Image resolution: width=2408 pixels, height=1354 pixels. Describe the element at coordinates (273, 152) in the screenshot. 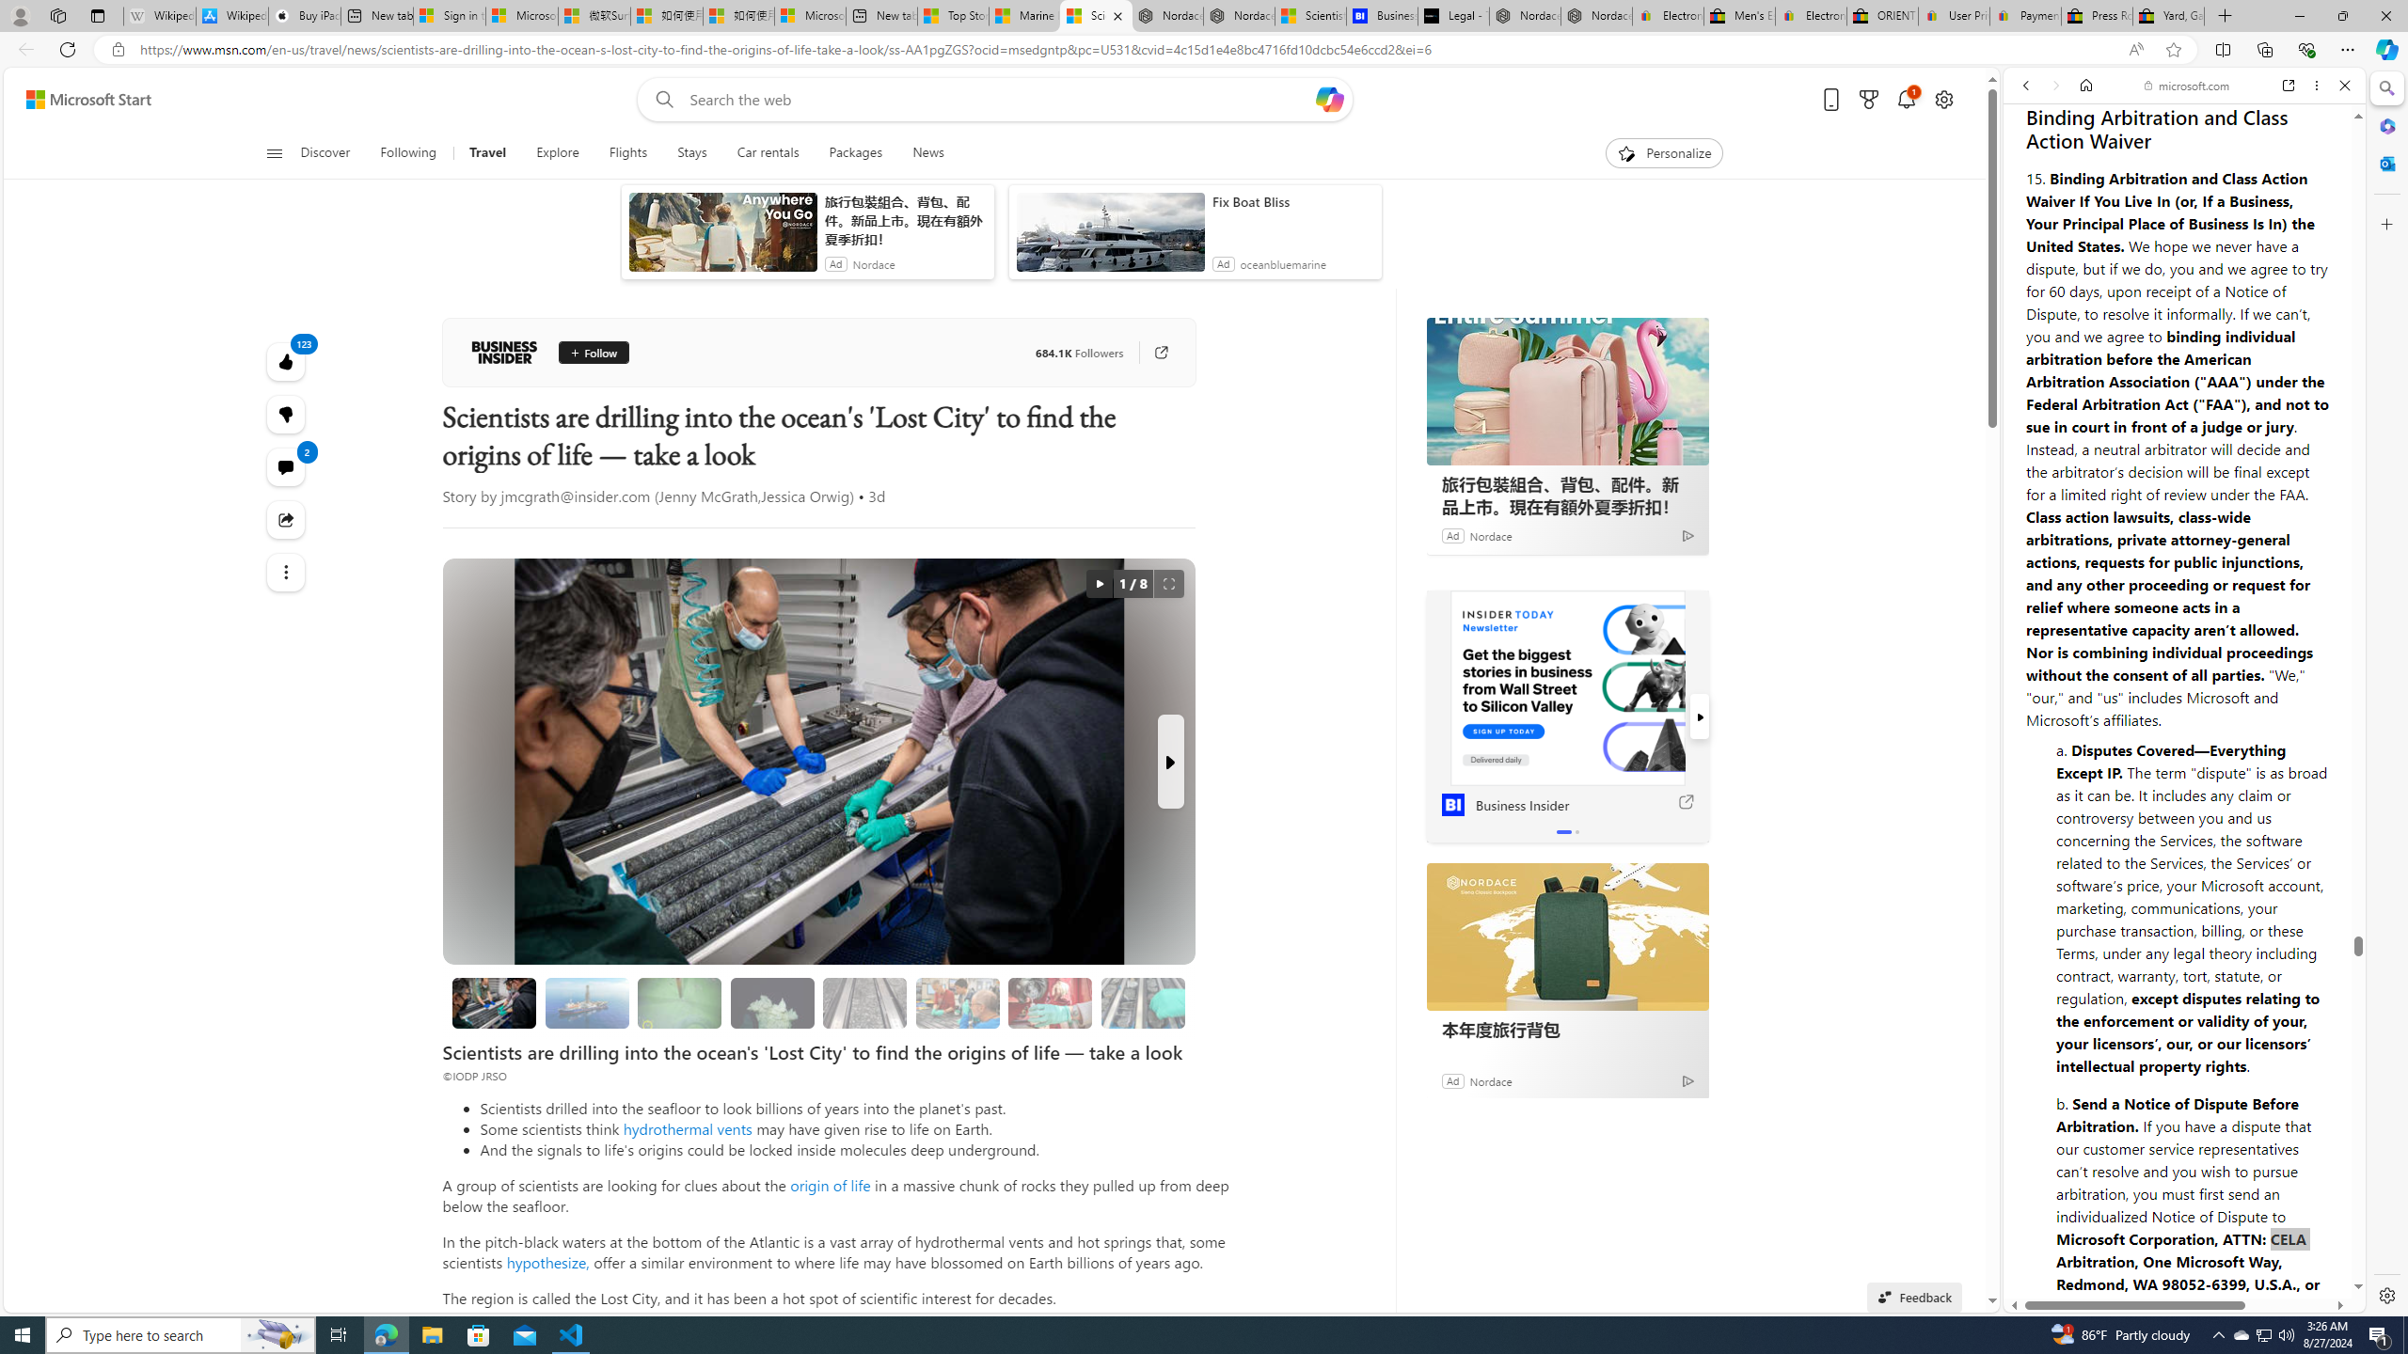

I see `Open navigation menu` at that location.